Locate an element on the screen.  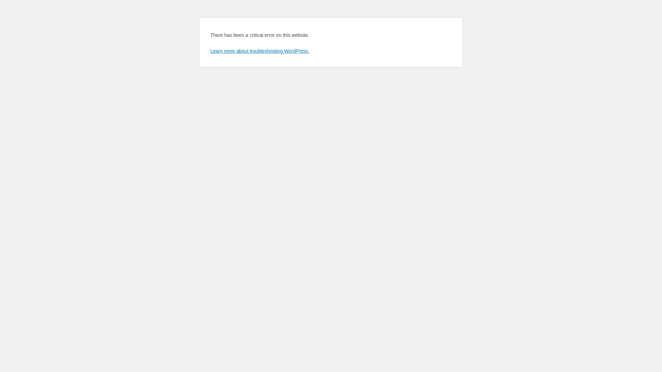
Learn more about troubleshooting WordPress. is located at coordinates (260, 51).